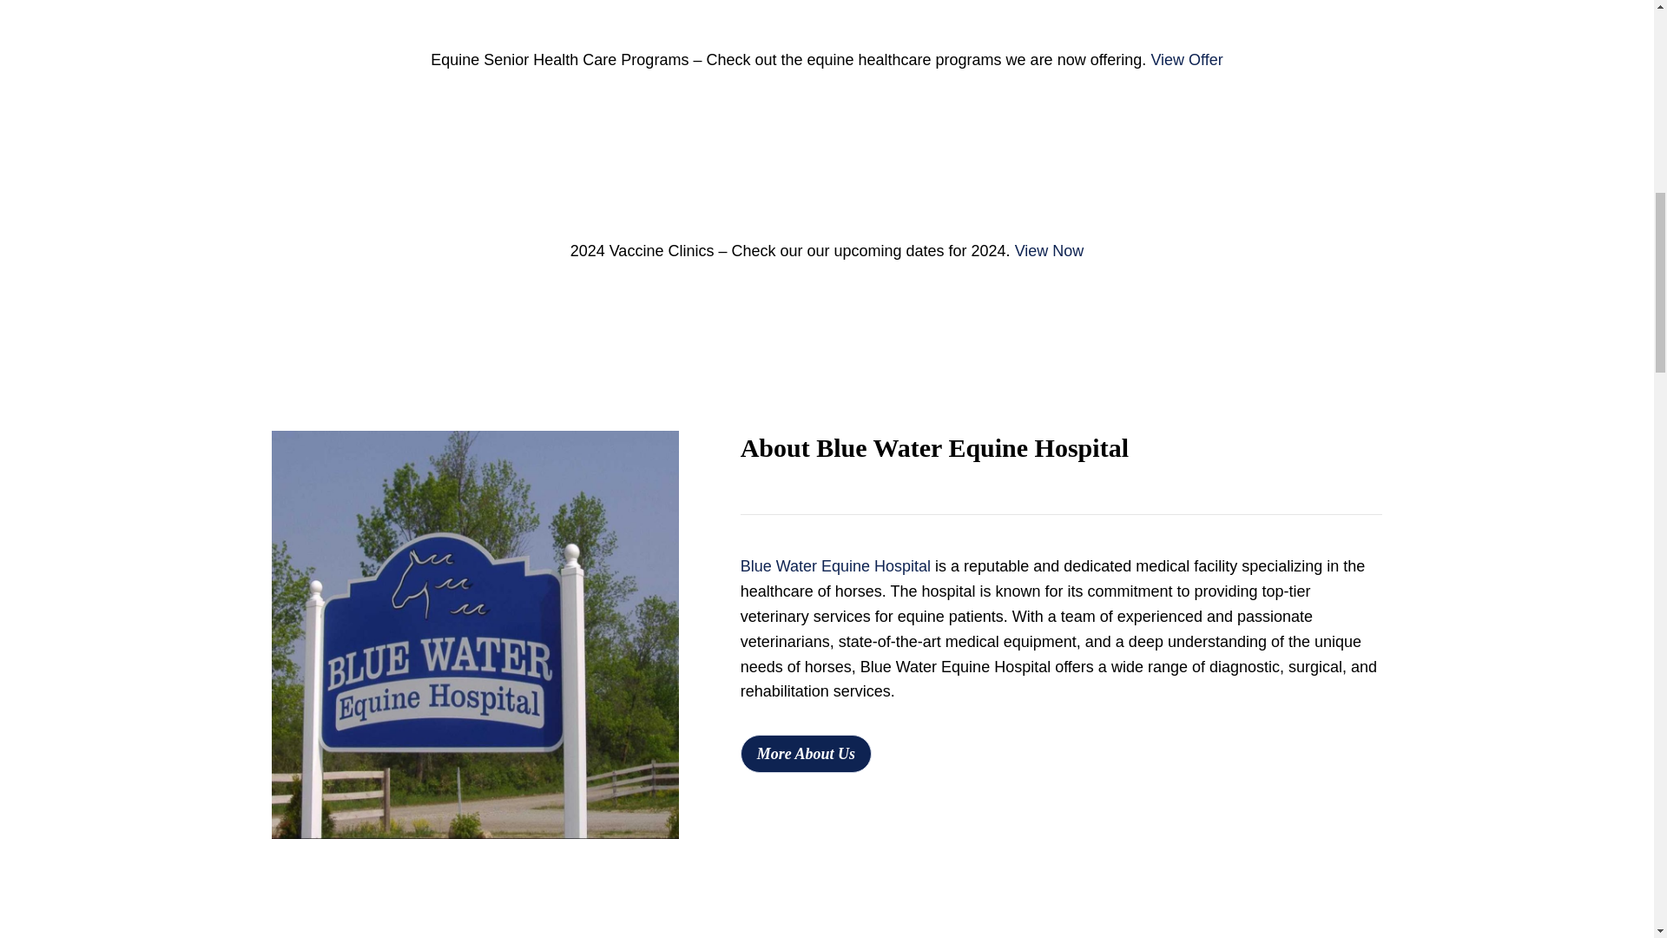 This screenshot has width=1667, height=938. Describe the element at coordinates (835, 566) in the screenshot. I see `Blue Water Equine Hospital` at that location.